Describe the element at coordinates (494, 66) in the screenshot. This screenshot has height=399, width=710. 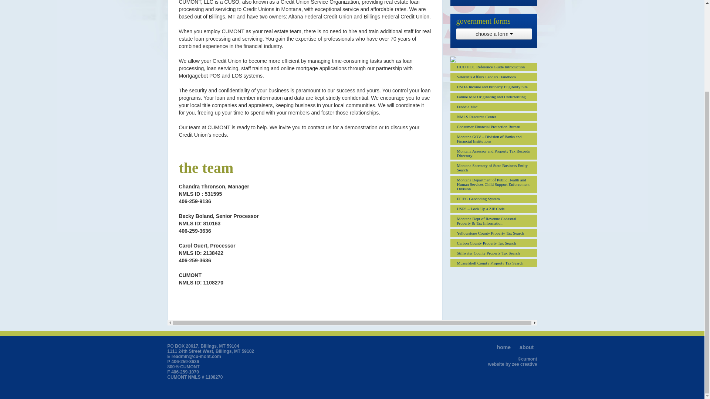
I see `HUD HOC Reference Guide Introduction` at that location.